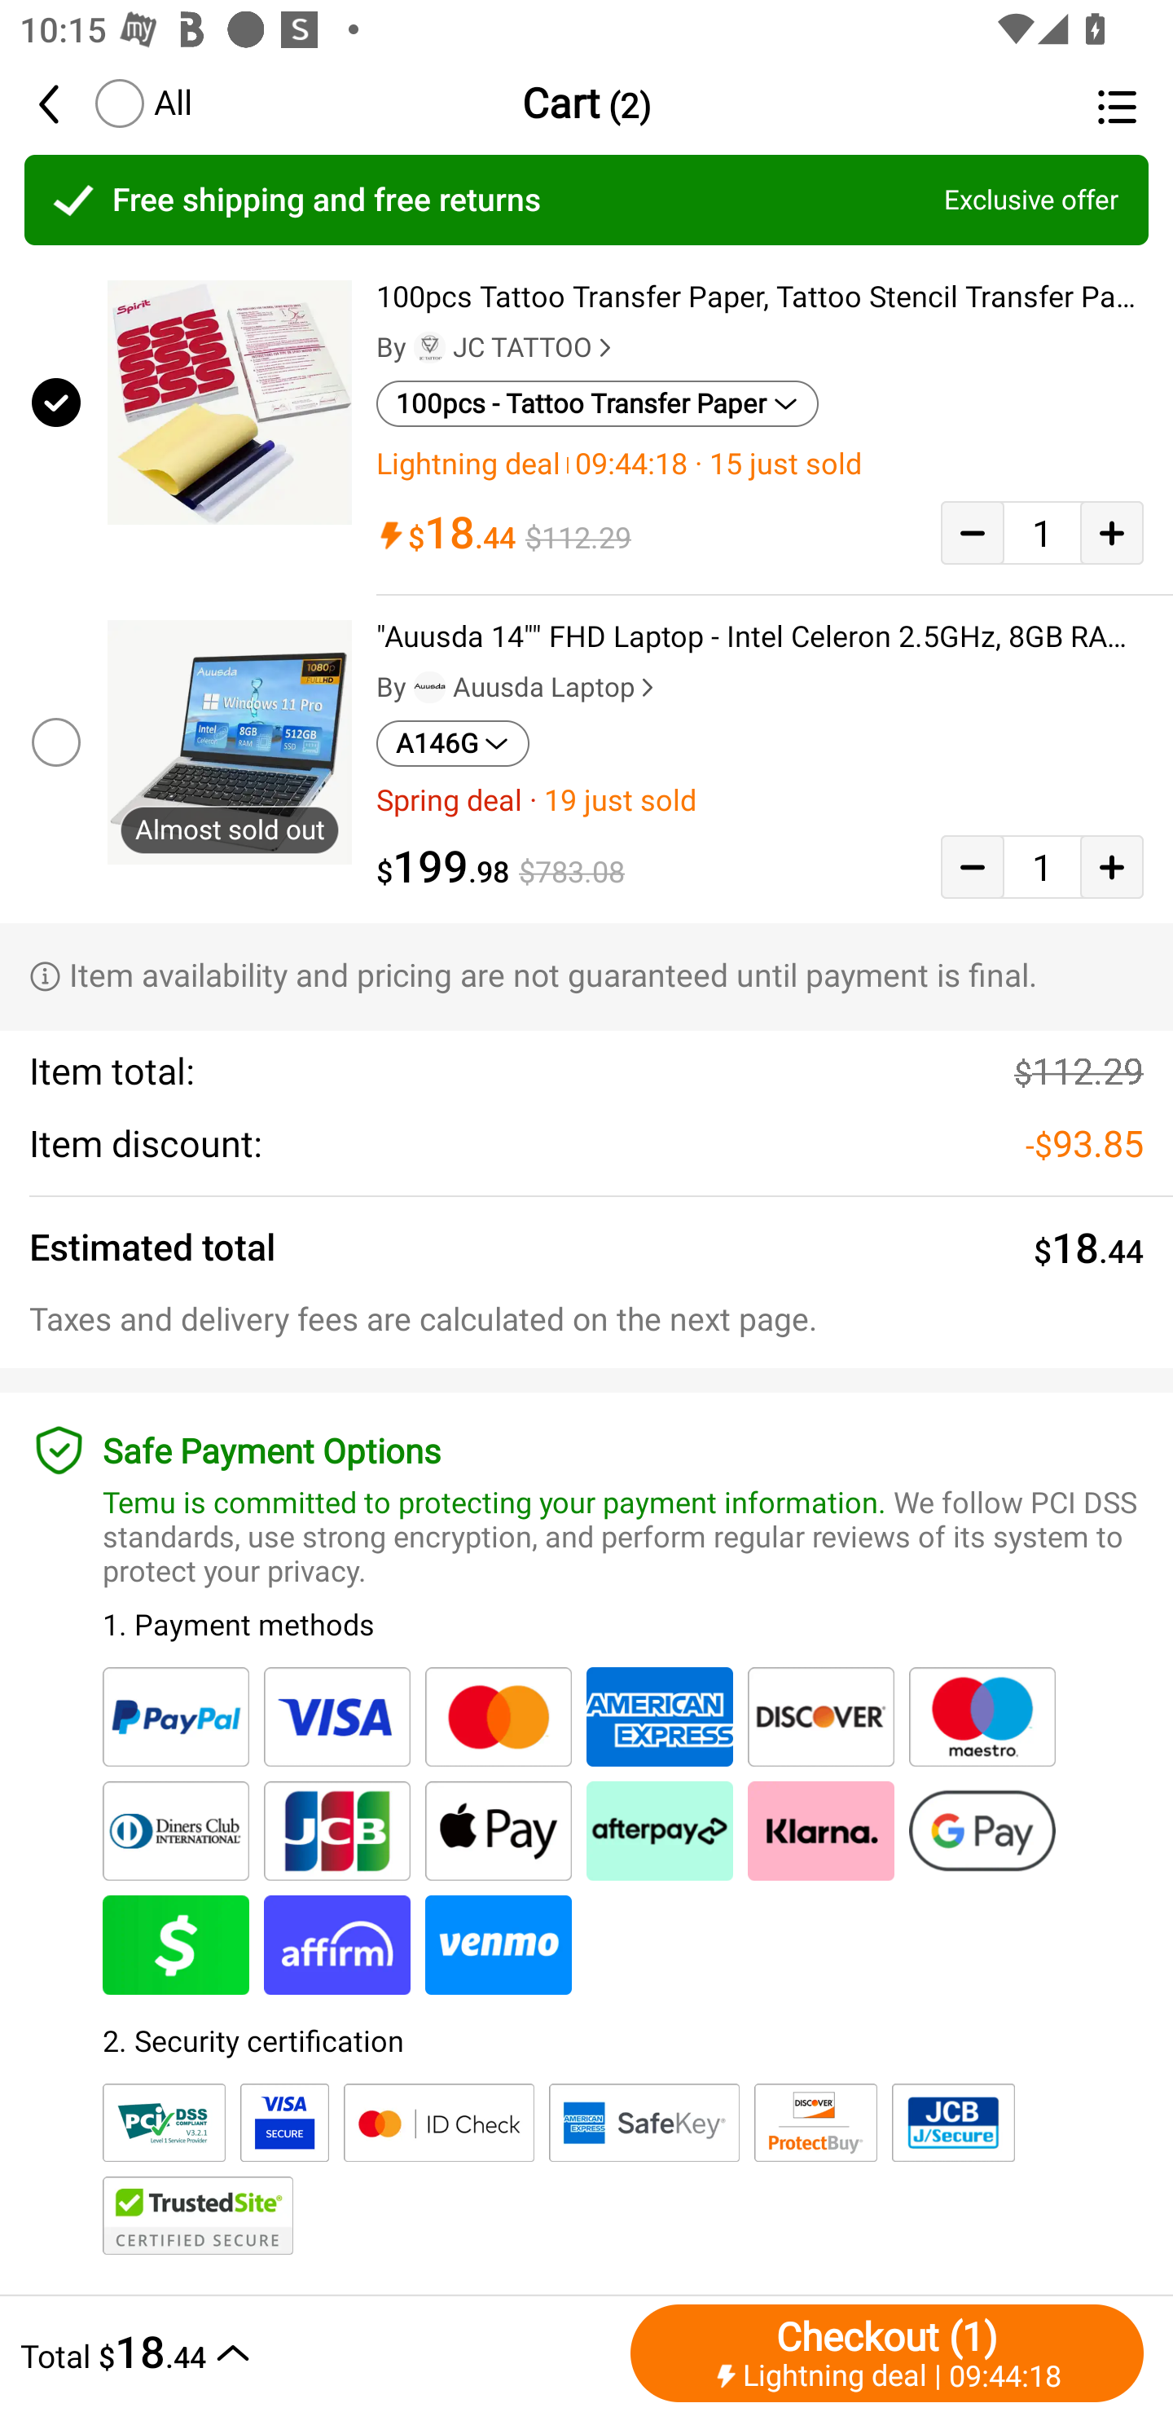  I want to click on Add quantity button, so click(1112, 867).